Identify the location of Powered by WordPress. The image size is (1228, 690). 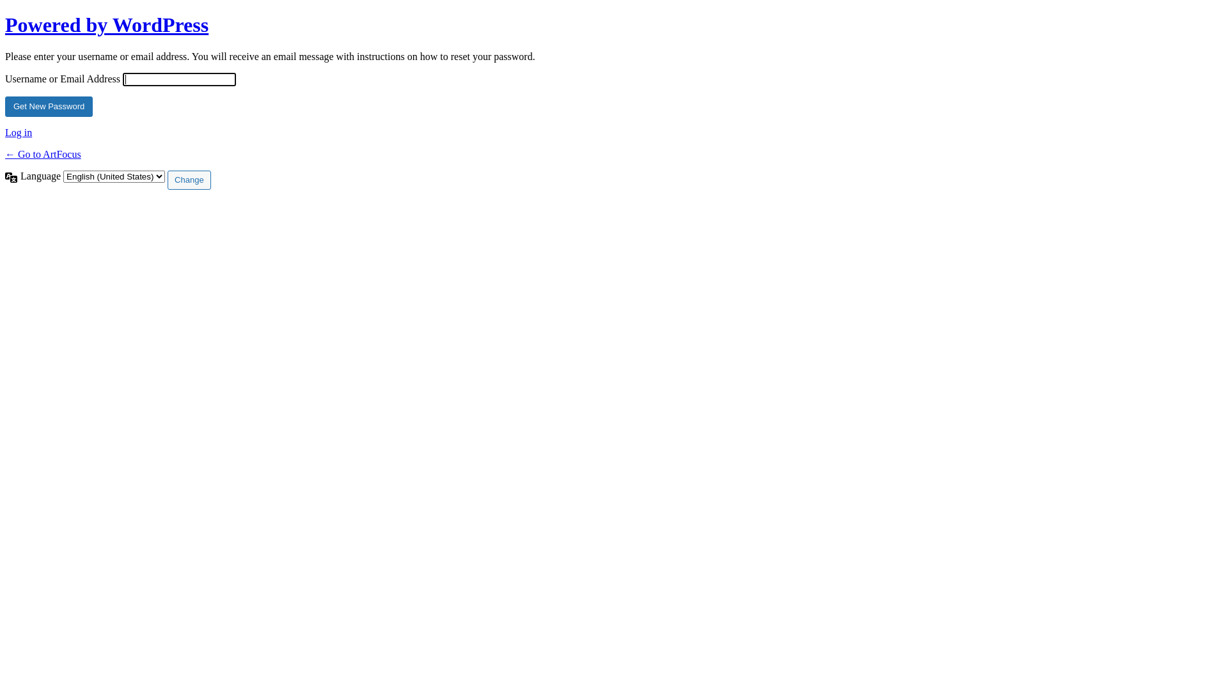
(107, 25).